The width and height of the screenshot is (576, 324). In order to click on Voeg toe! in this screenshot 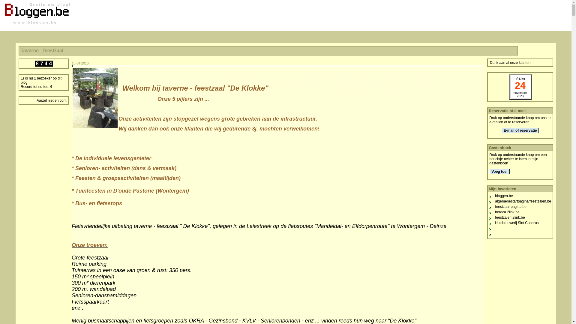, I will do `click(499, 172)`.